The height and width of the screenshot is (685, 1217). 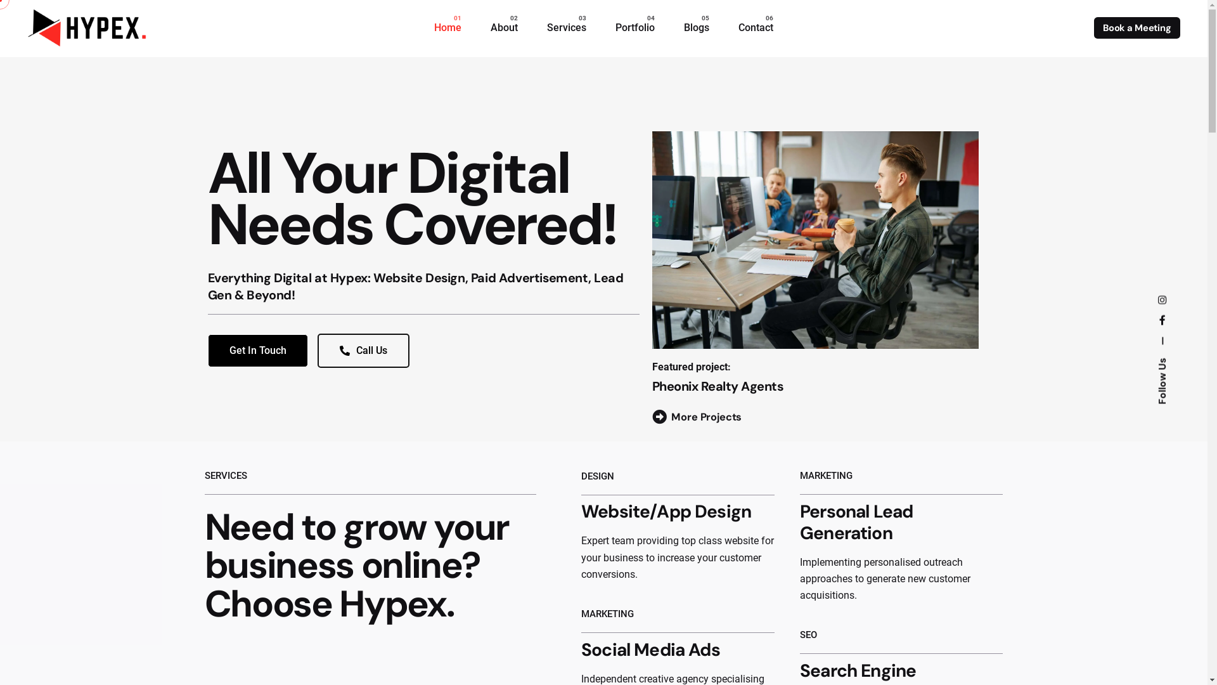 What do you see at coordinates (1160, 302) in the screenshot?
I see `Hypex.au` at bounding box center [1160, 302].